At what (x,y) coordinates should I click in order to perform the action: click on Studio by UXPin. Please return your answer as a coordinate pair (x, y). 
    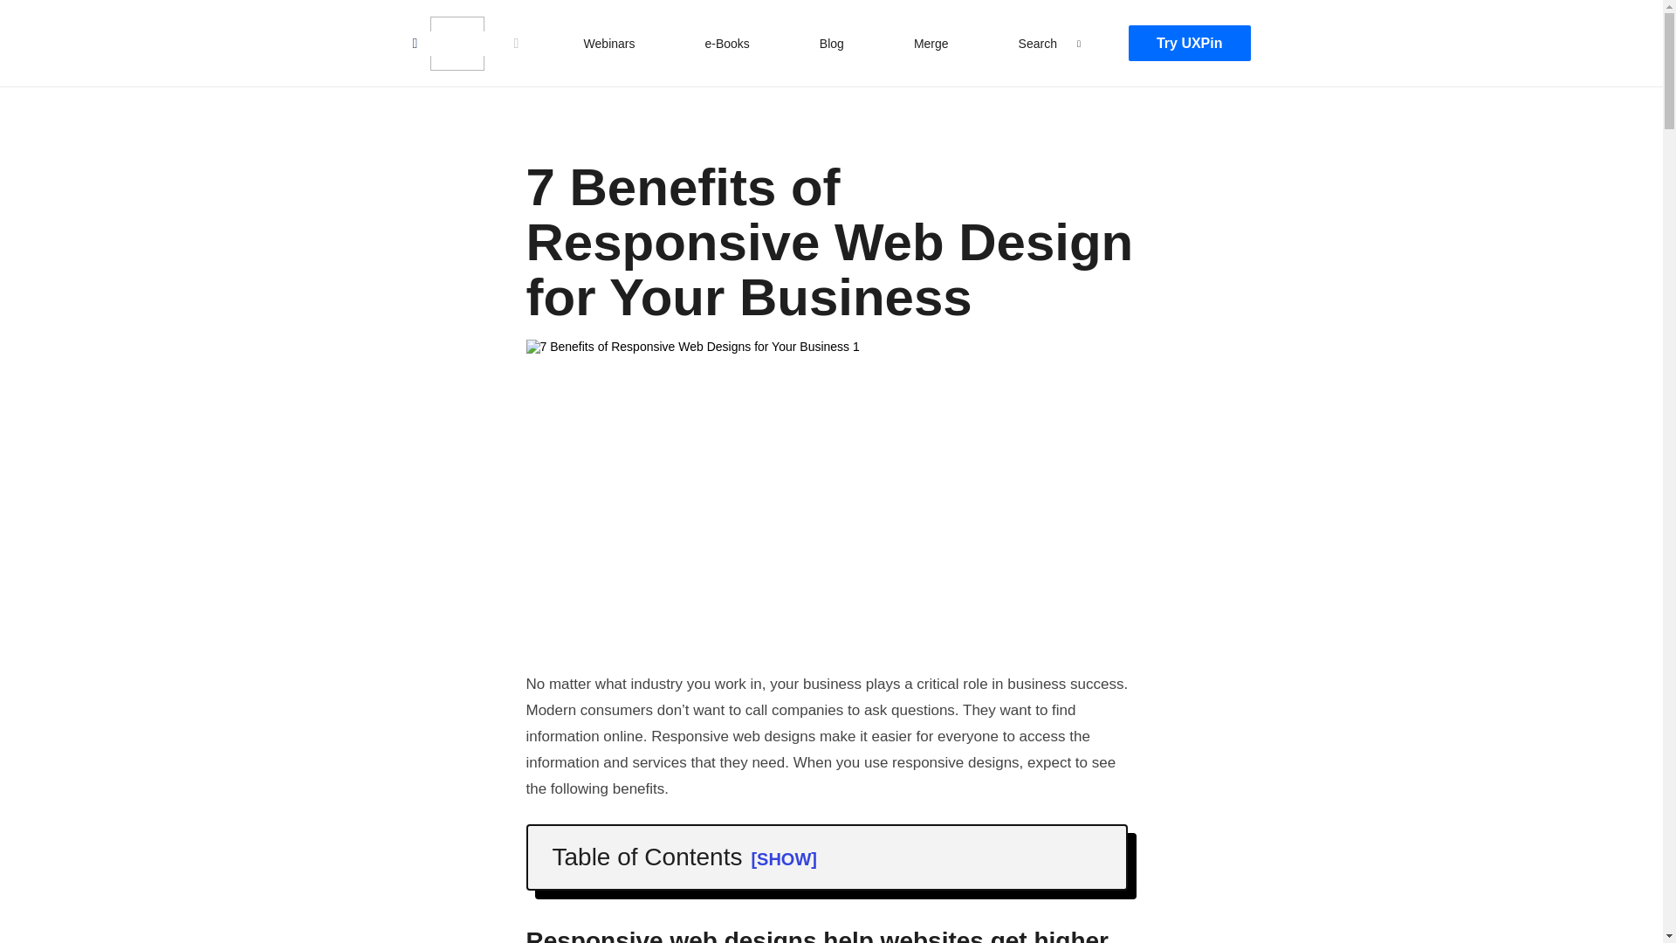
    Looking at the image, I should click on (456, 44).